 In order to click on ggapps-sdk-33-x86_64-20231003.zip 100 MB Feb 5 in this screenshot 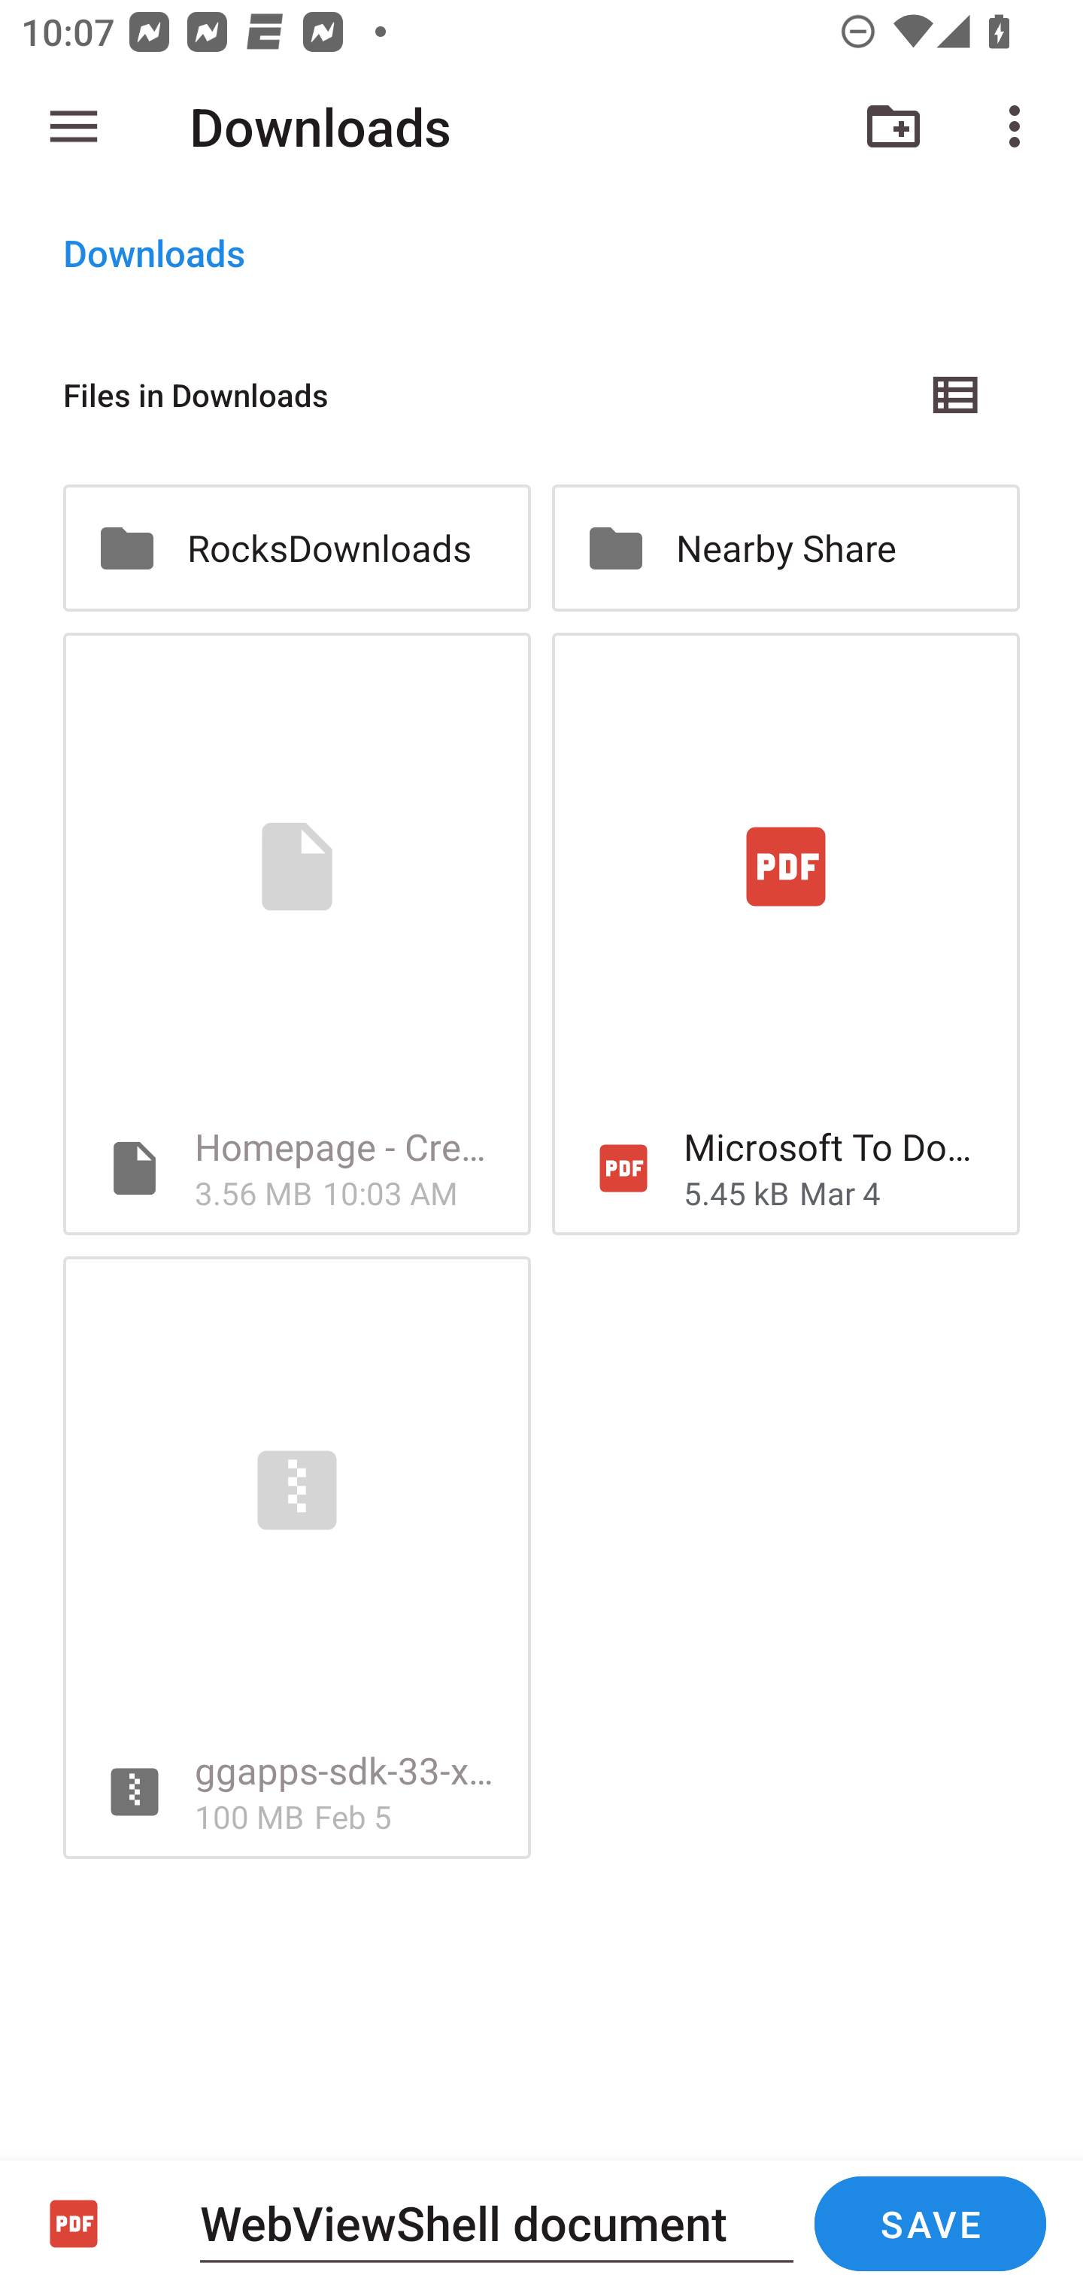, I will do `click(296, 1557)`.